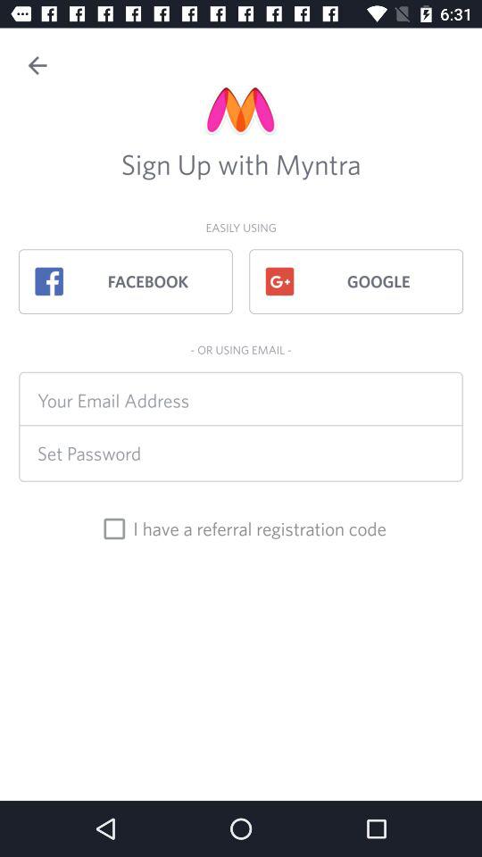  What do you see at coordinates (37, 66) in the screenshot?
I see `click on the back button` at bounding box center [37, 66].